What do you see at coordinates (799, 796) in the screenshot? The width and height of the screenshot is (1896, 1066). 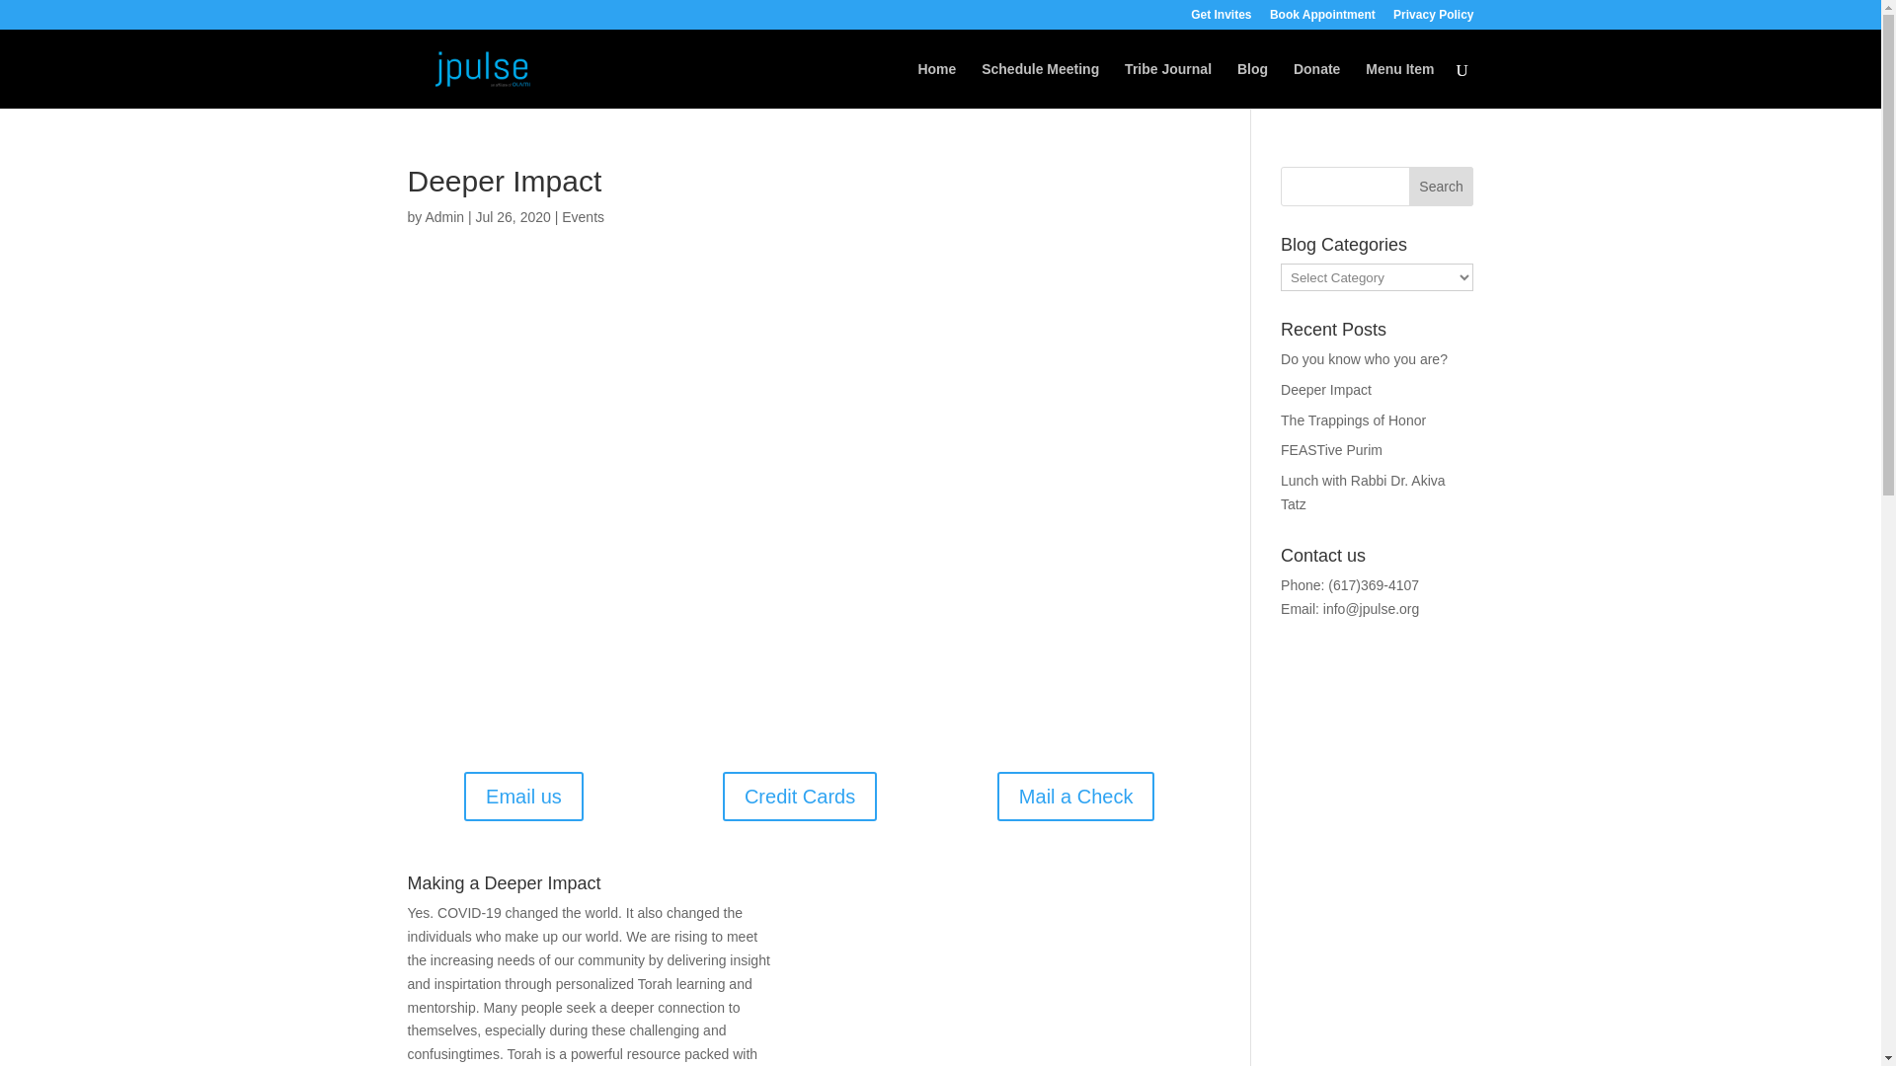 I see `Credit Cards` at bounding box center [799, 796].